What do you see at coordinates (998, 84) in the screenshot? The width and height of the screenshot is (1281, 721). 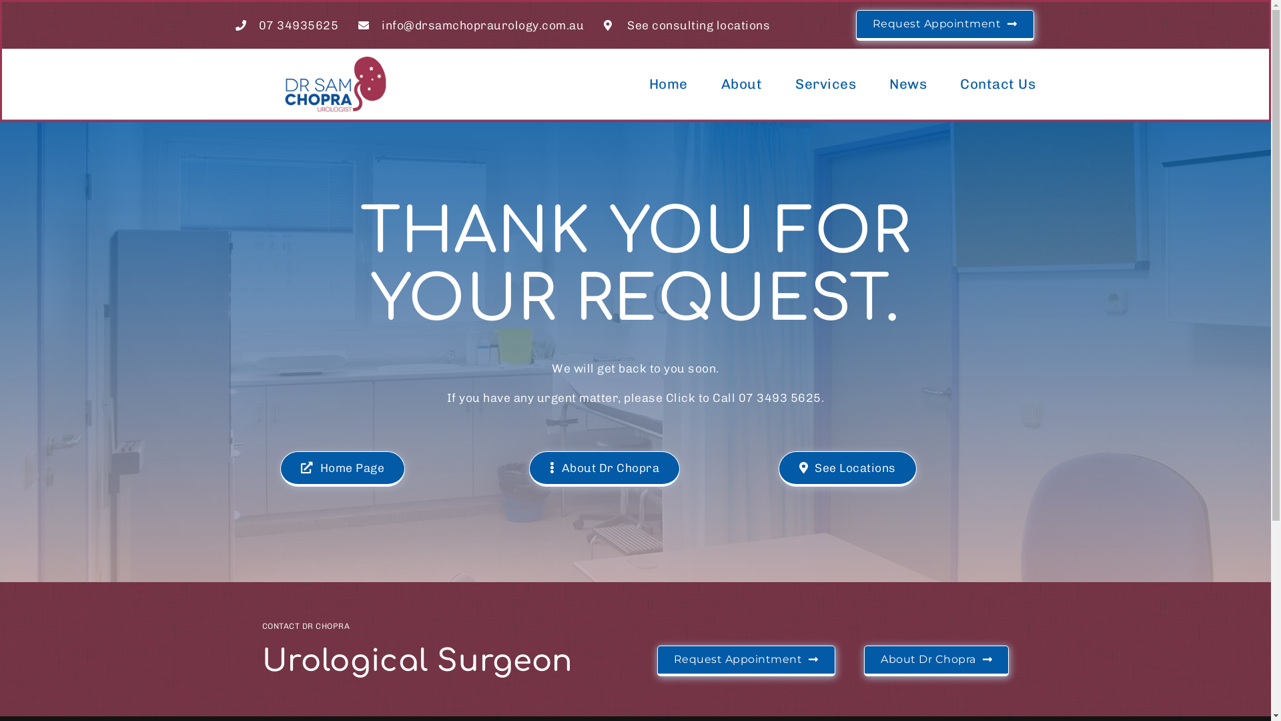 I see `Contact Us` at bounding box center [998, 84].